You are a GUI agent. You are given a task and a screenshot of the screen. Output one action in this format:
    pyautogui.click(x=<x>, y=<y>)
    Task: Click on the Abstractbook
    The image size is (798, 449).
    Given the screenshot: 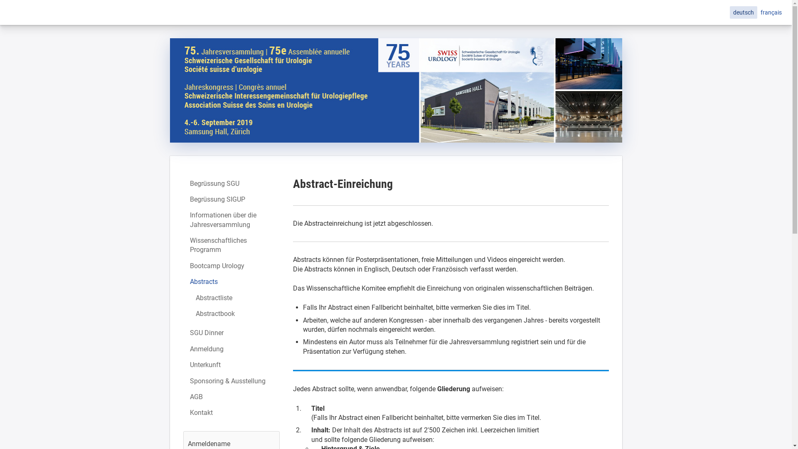 What is the action you would take?
    pyautogui.click(x=231, y=314)
    